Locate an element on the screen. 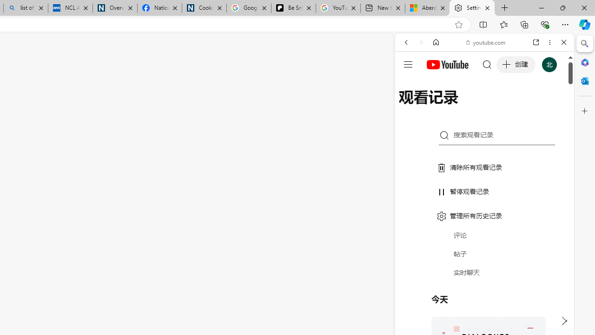 This screenshot has height=335, width=595. Search Filter, IMAGES is located at coordinates (437, 106).